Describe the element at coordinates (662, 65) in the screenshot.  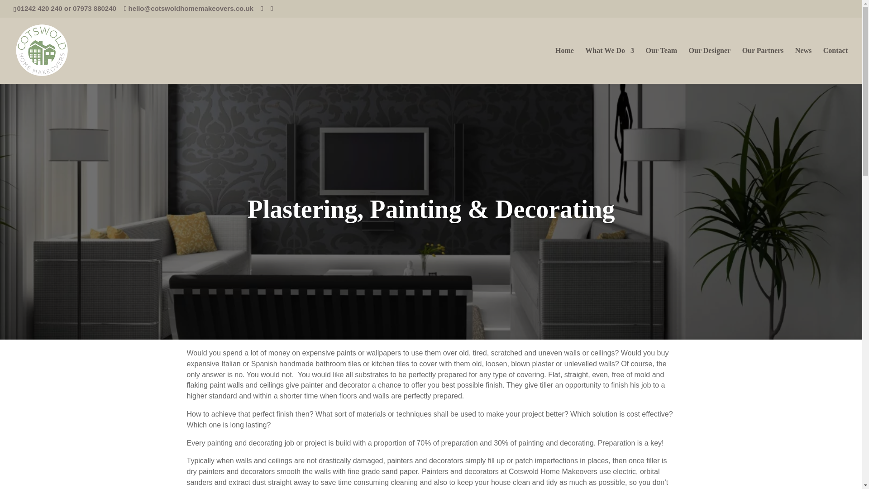
I see `Our Team` at that location.